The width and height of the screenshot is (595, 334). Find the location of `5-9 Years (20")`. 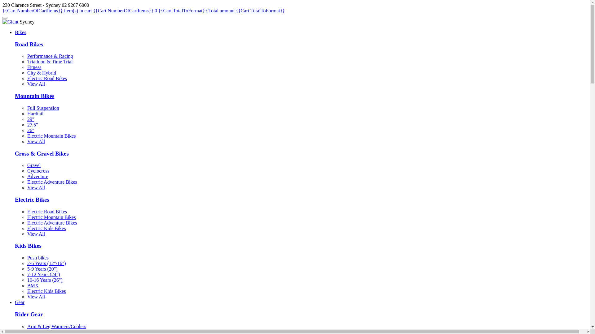

5-9 Years (20") is located at coordinates (42, 269).